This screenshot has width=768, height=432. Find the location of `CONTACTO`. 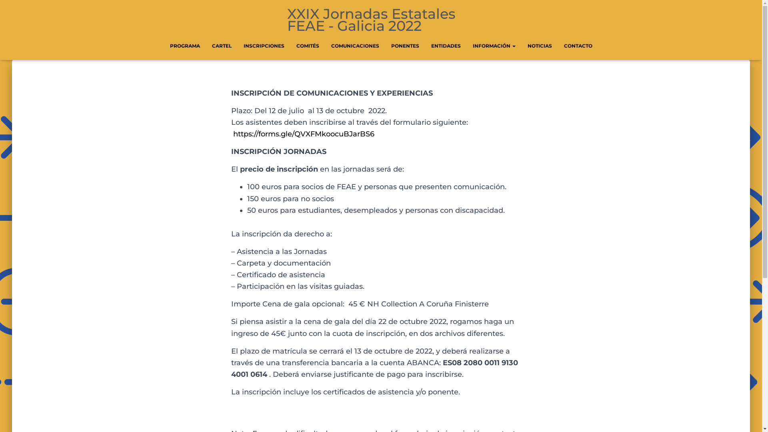

CONTACTO is located at coordinates (578, 46).